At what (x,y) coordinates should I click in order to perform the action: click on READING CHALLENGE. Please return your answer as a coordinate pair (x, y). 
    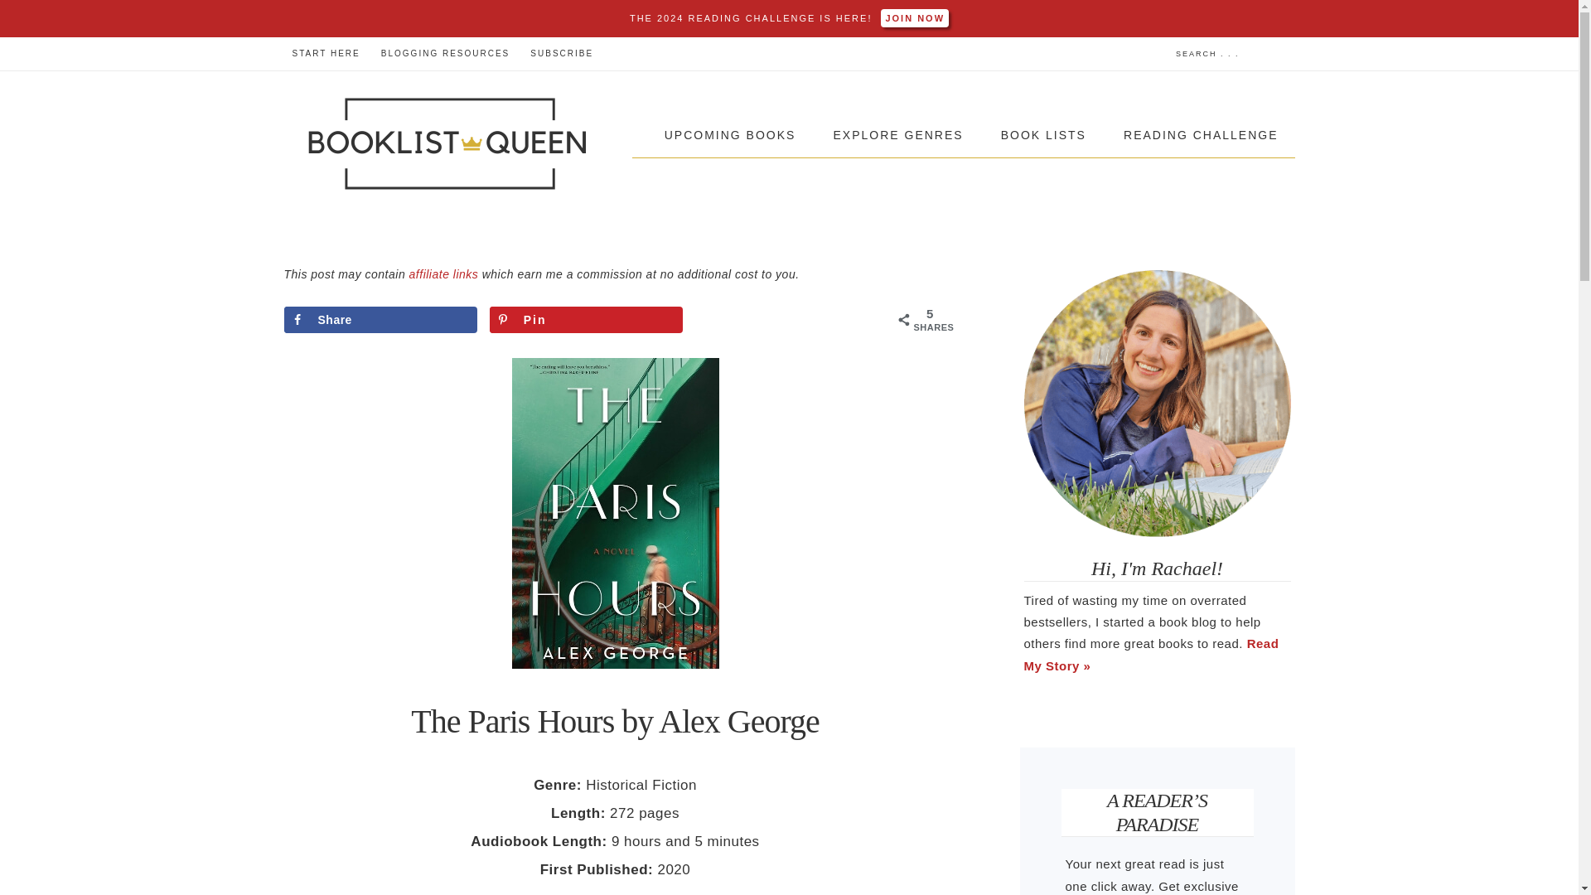
    Looking at the image, I should click on (1201, 135).